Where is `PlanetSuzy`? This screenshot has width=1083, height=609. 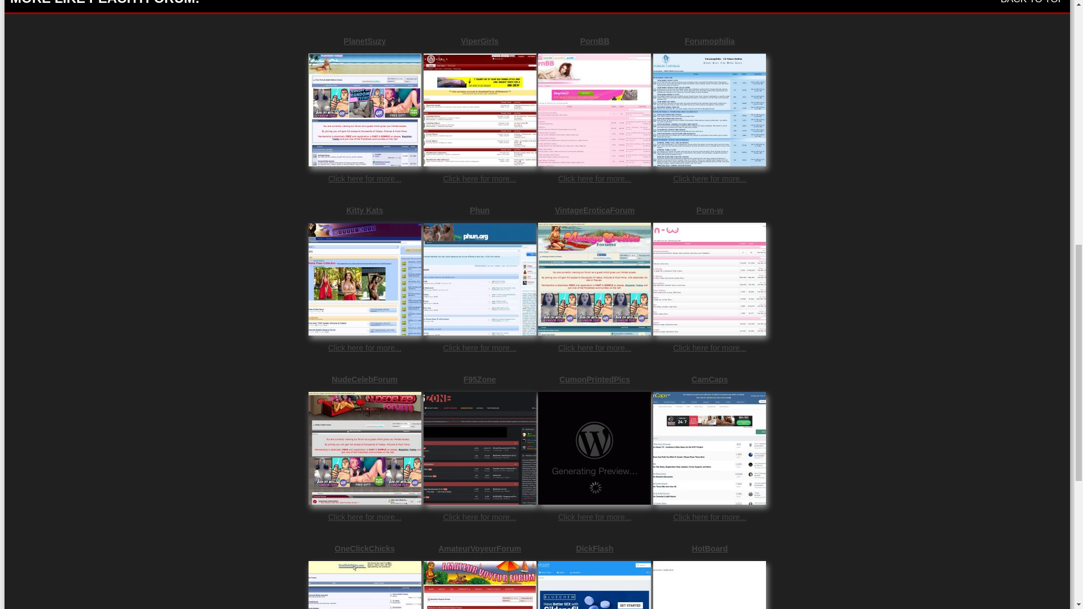
PlanetSuzy is located at coordinates (364, 41).